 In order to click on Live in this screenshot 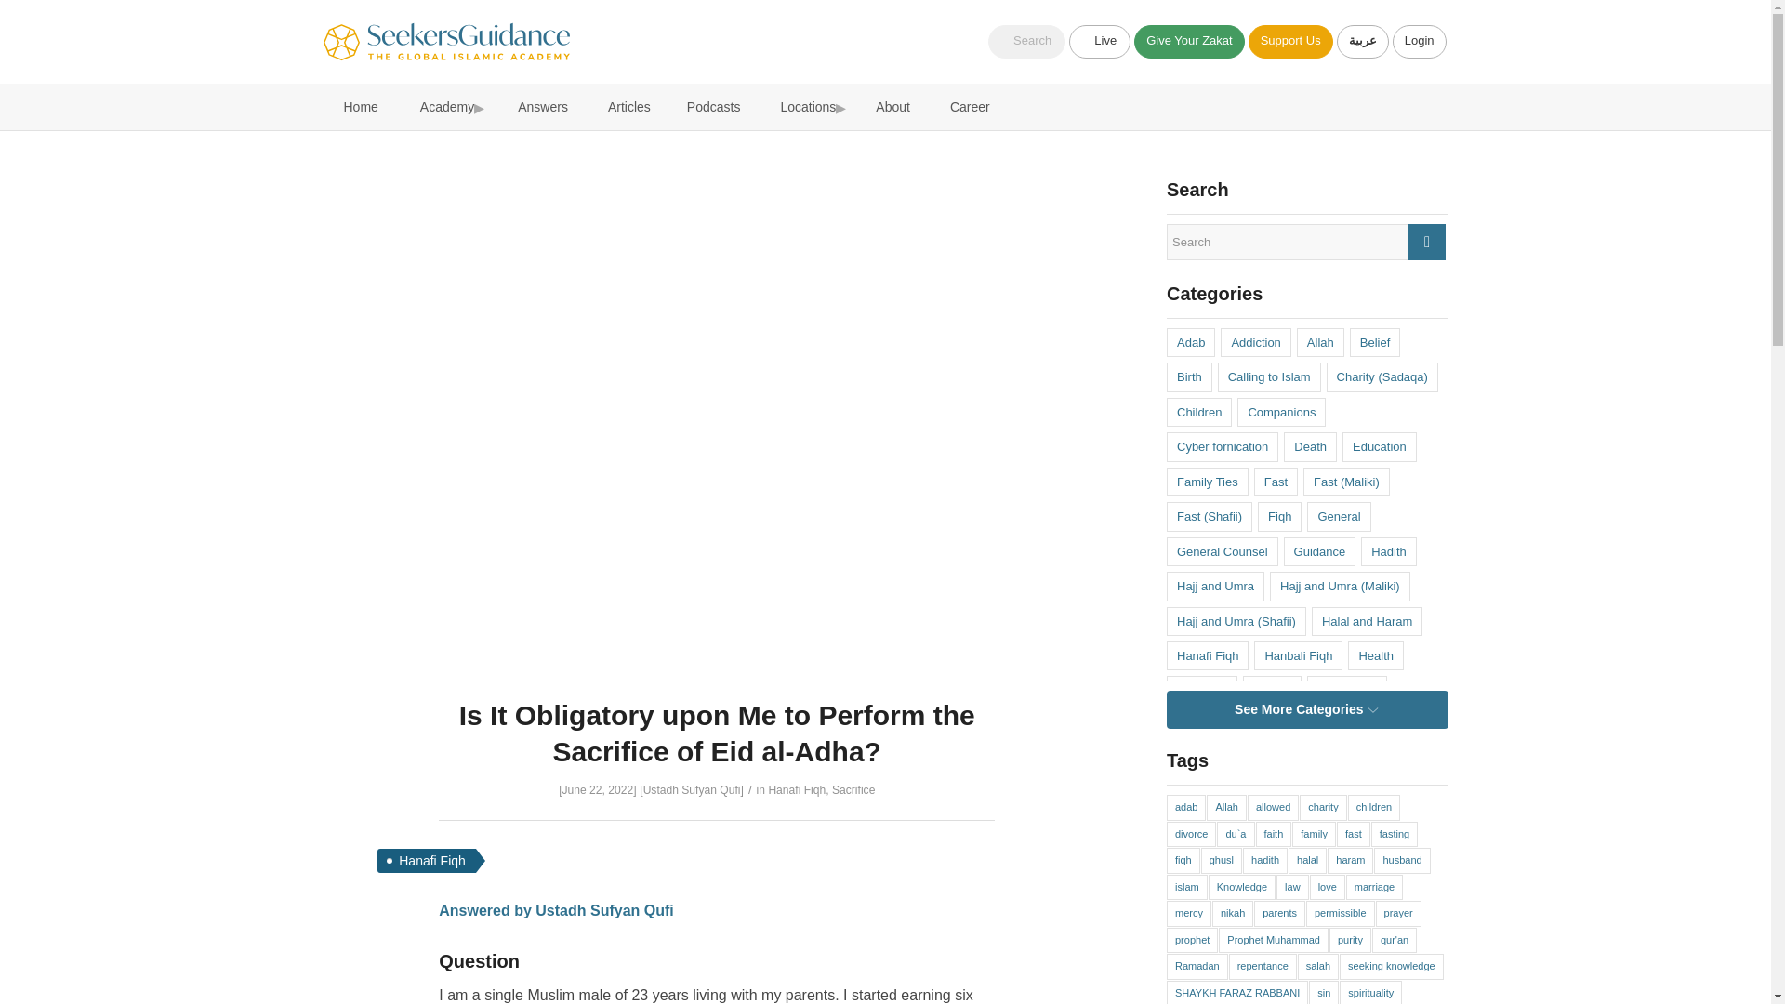, I will do `click(1099, 41)`.